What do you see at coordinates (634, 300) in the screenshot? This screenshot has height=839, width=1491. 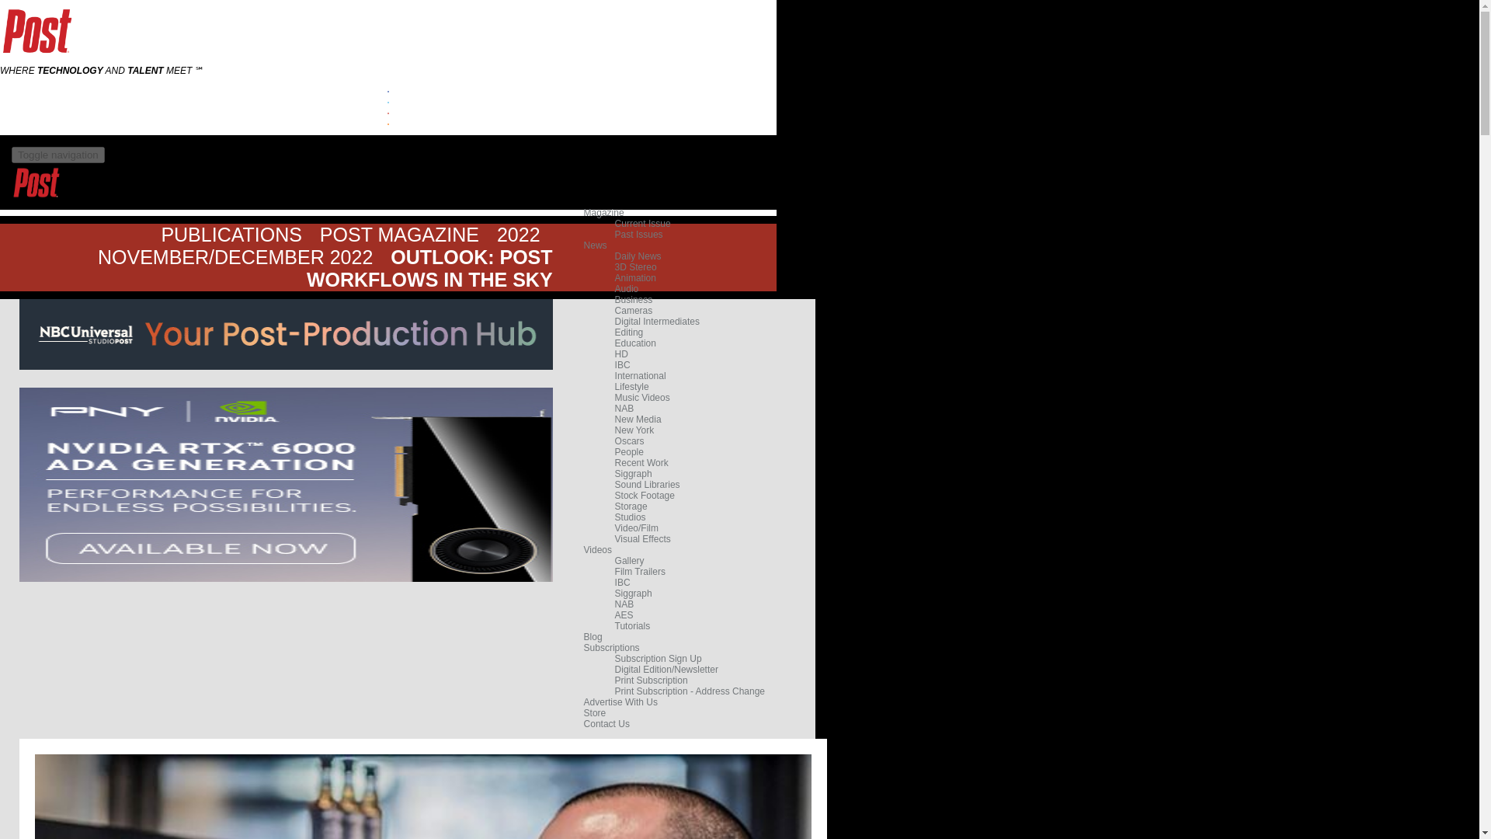 I see `Business` at bounding box center [634, 300].